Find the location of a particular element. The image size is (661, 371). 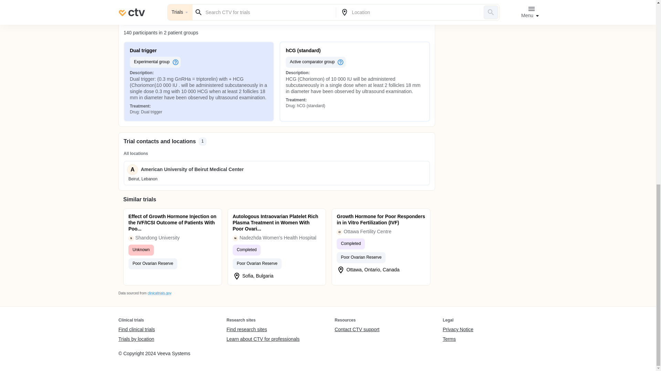

Find clinical trials is located at coordinates (136, 330).